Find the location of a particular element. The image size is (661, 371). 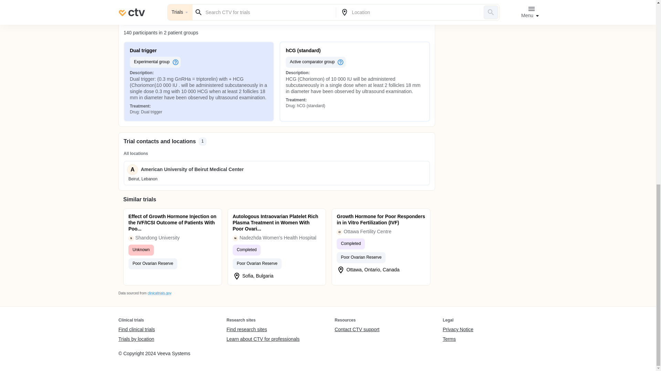

Find clinical trials is located at coordinates (136, 330).